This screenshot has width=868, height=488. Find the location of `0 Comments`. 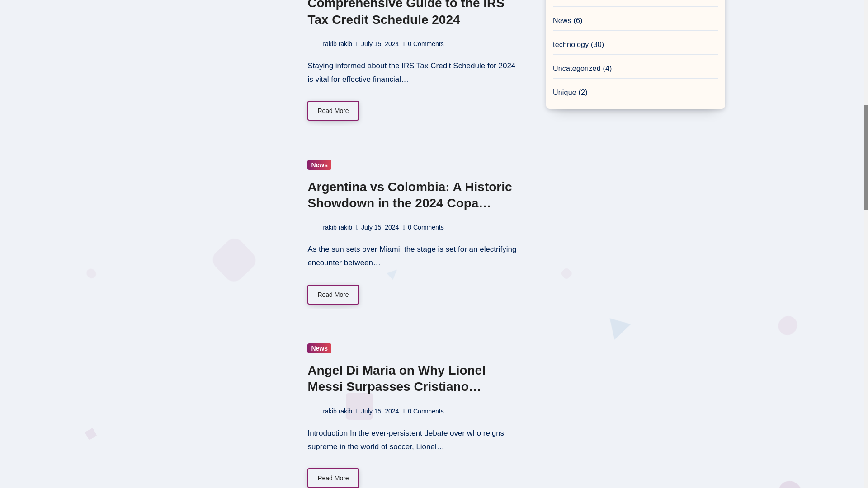

0 Comments is located at coordinates (426, 43).